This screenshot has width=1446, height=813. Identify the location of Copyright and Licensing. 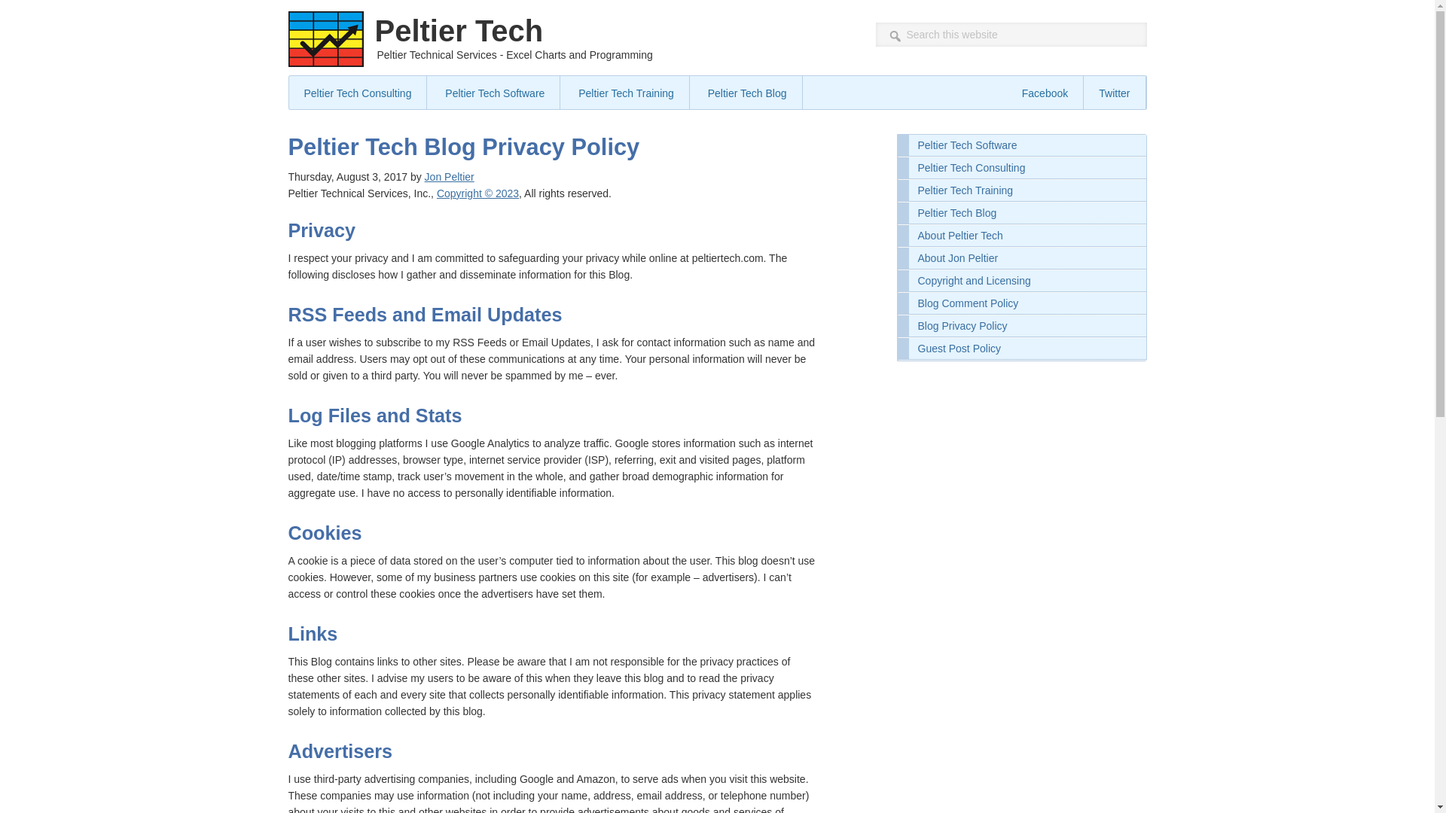
(477, 193).